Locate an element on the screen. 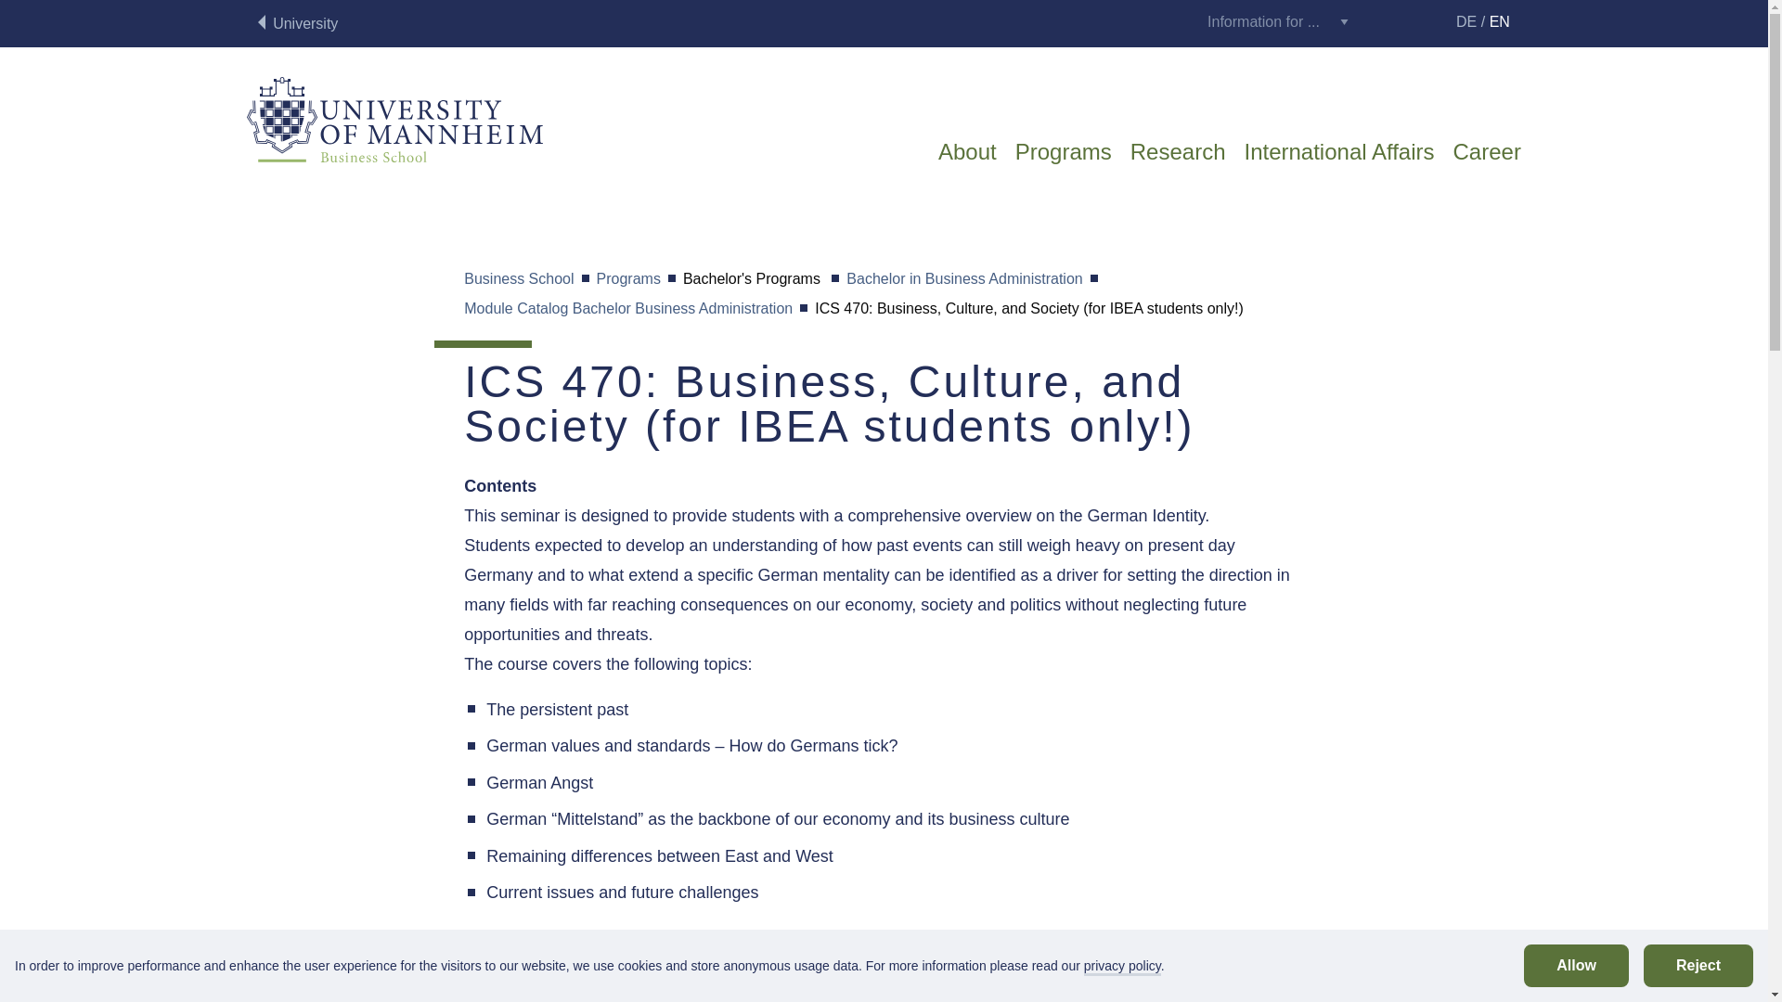 The image size is (1782, 1002). Programs is located at coordinates (1064, 161).